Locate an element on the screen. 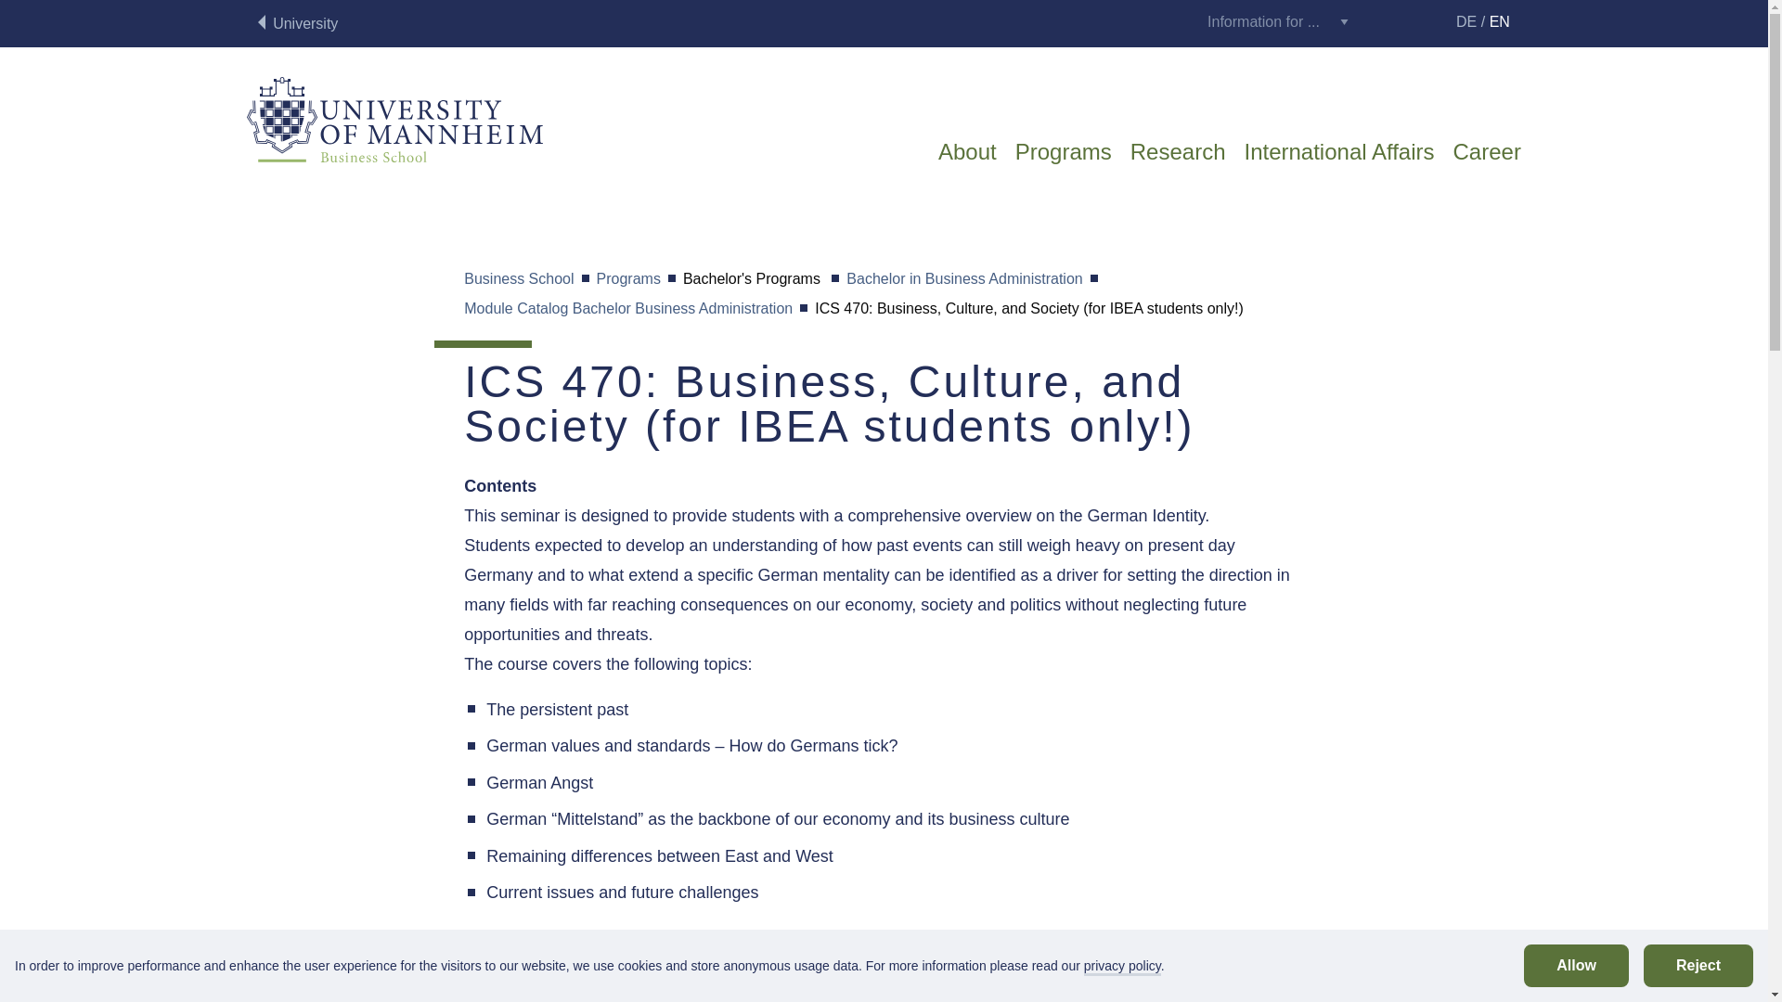 The image size is (1782, 1002). Programs is located at coordinates (1064, 161).